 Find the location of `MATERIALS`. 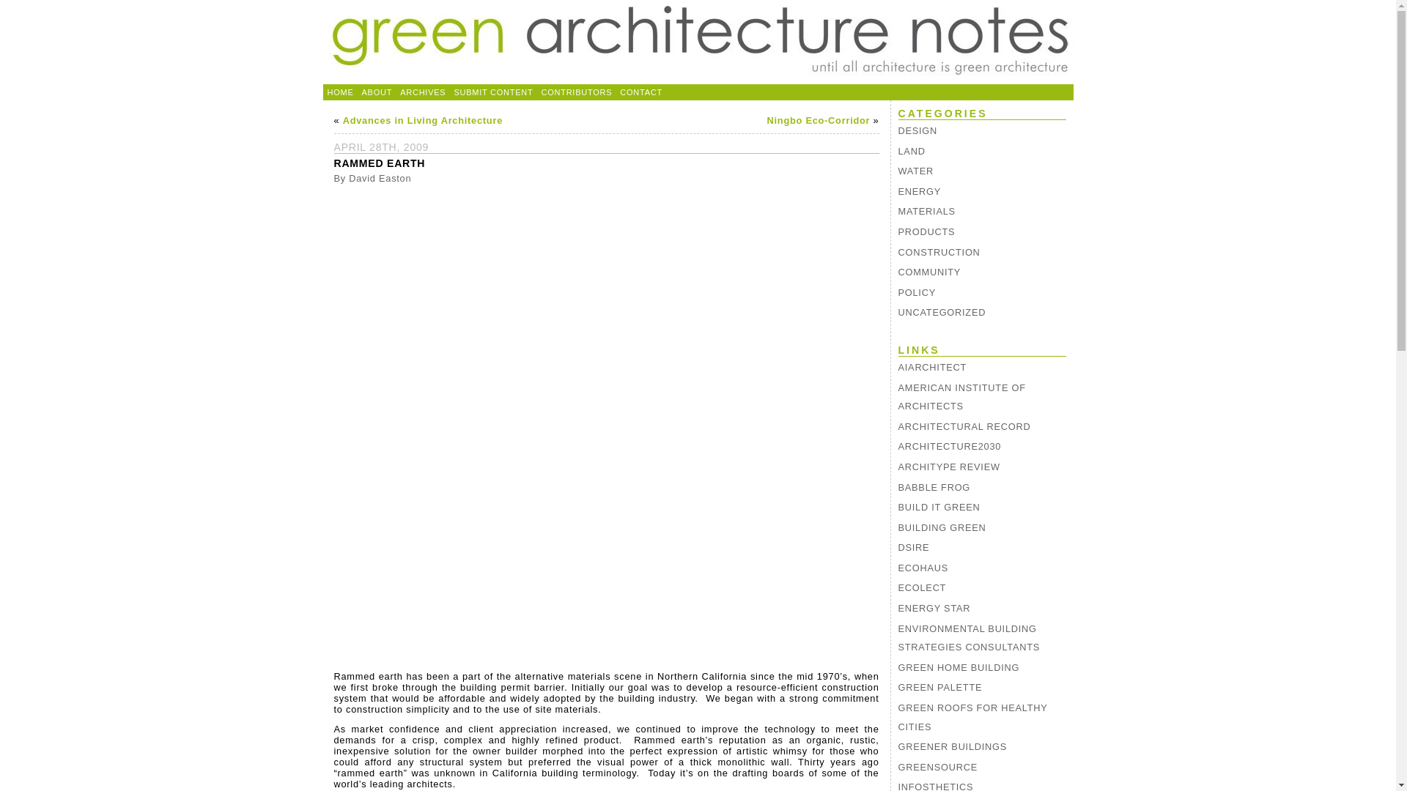

MATERIALS is located at coordinates (982, 212).